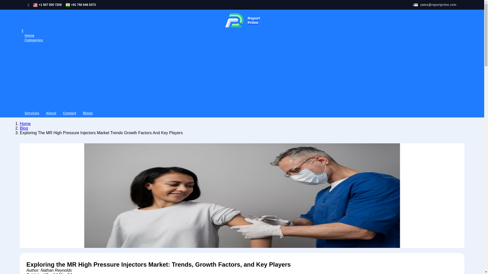 The height and width of the screenshot is (274, 488). Describe the element at coordinates (32, 113) in the screenshot. I see `Services` at that location.